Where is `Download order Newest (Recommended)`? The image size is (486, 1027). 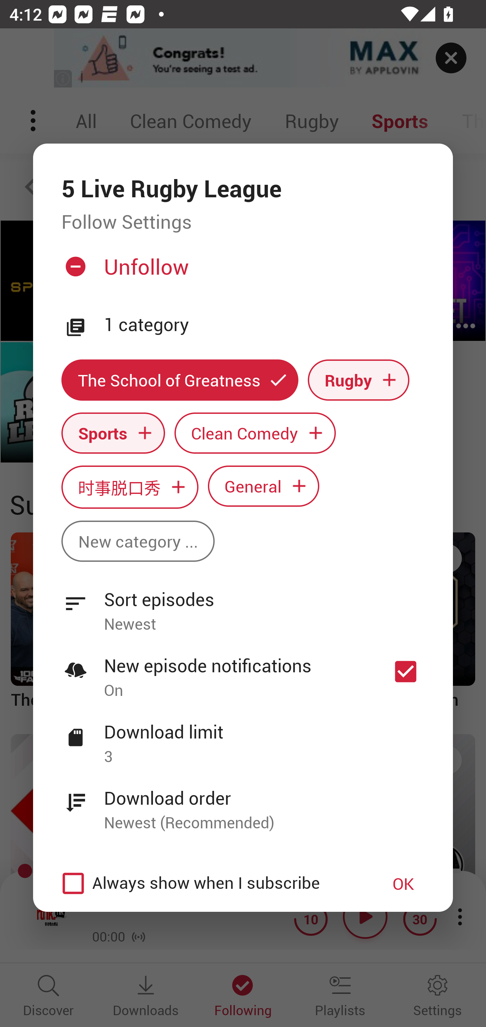
Download order Newest (Recommended) is located at coordinates (243, 803).